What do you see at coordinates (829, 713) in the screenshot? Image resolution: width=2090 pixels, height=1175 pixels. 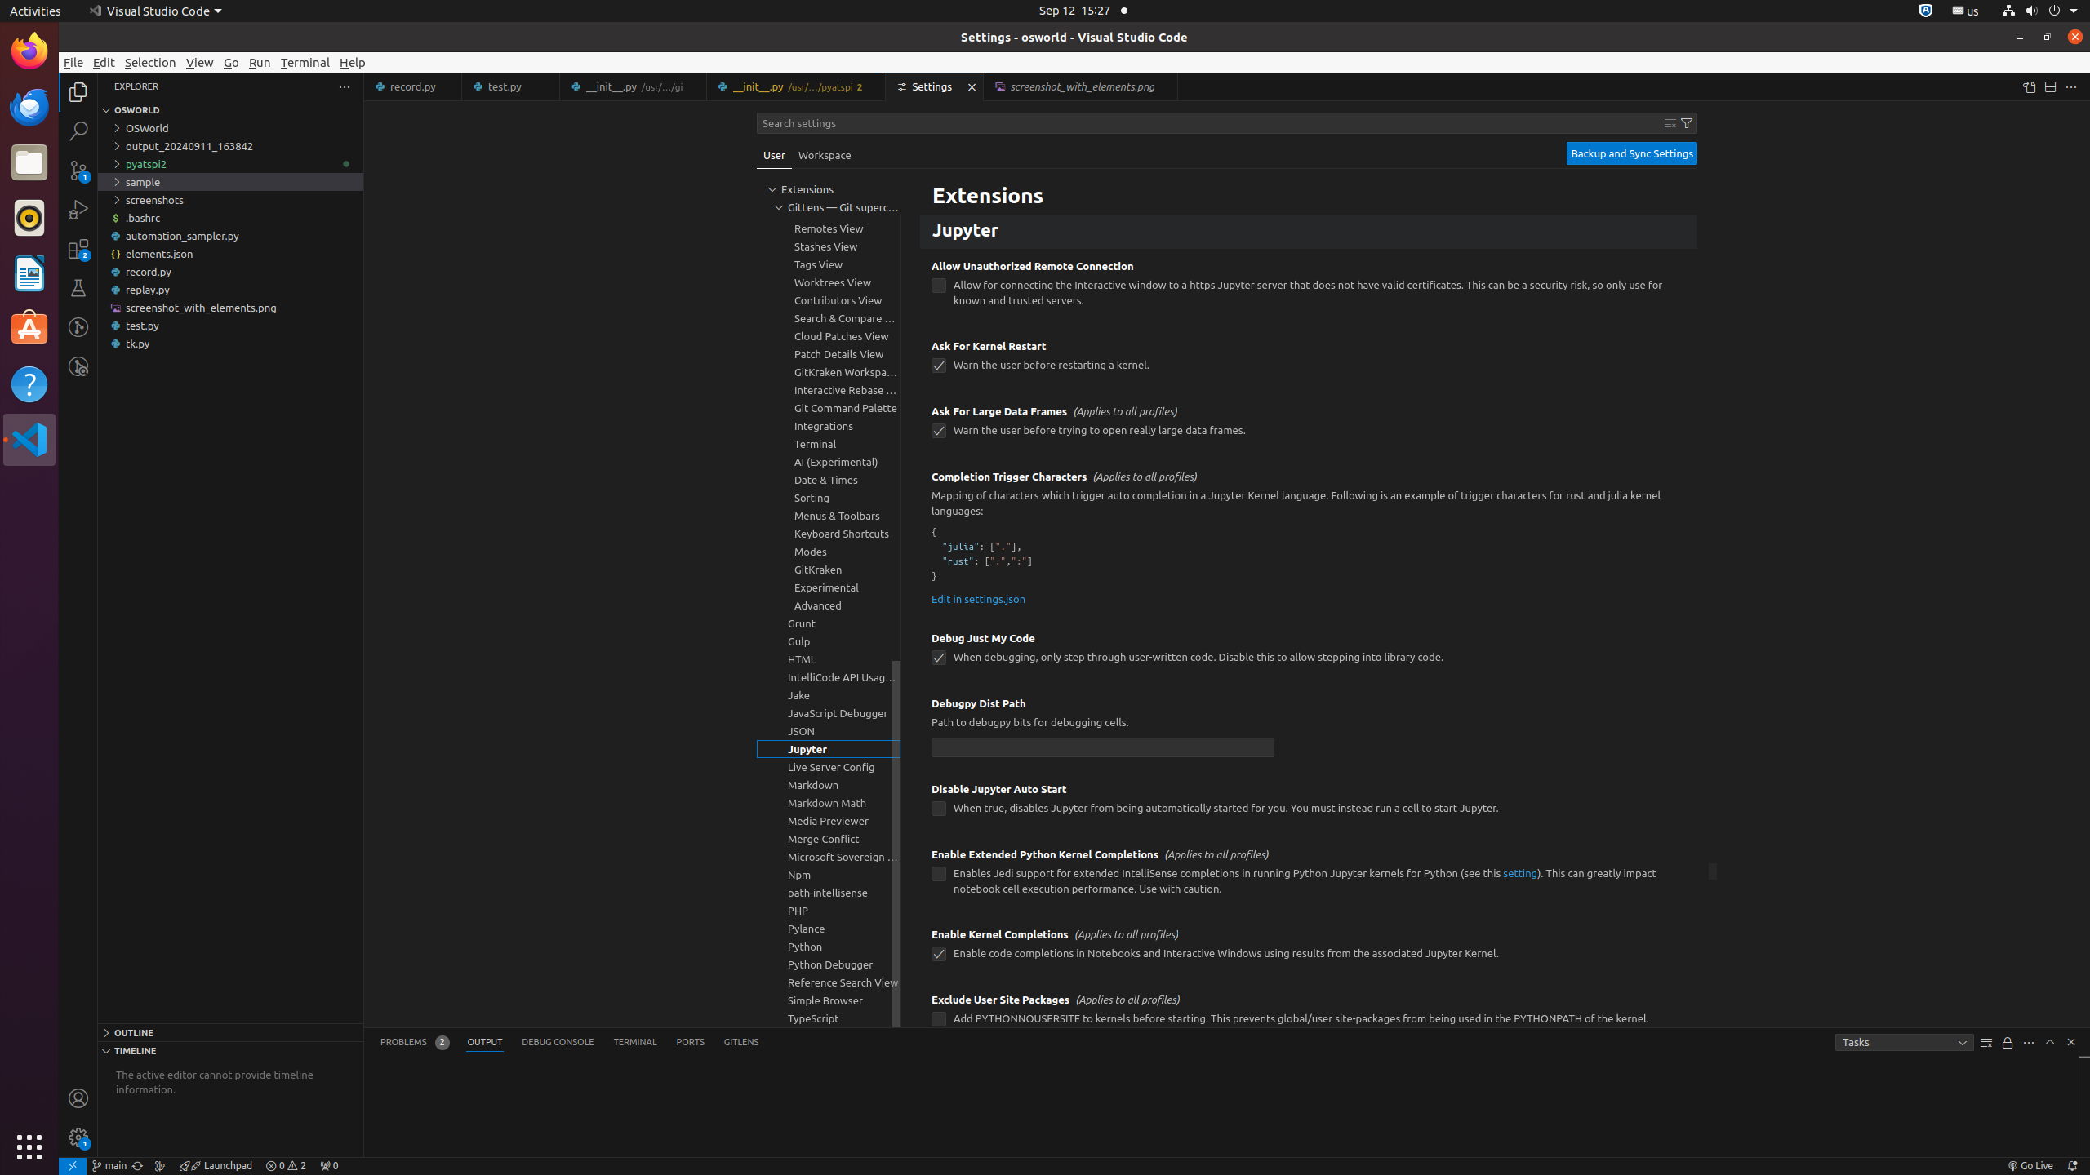 I see `JavaScript Debugger, group` at bounding box center [829, 713].